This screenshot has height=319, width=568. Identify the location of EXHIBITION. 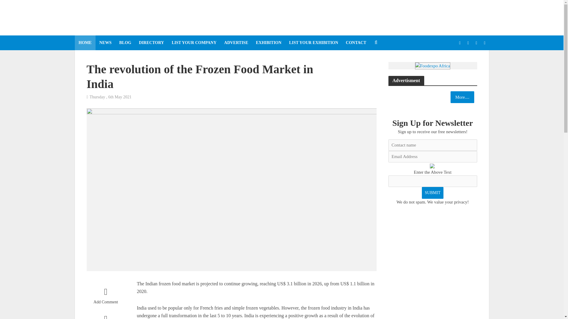
(269, 43).